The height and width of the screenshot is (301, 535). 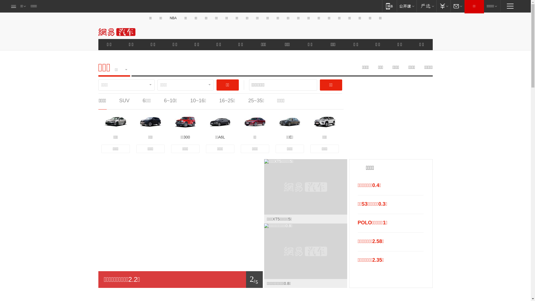 What do you see at coordinates (124, 101) in the screenshot?
I see `SUV` at bounding box center [124, 101].